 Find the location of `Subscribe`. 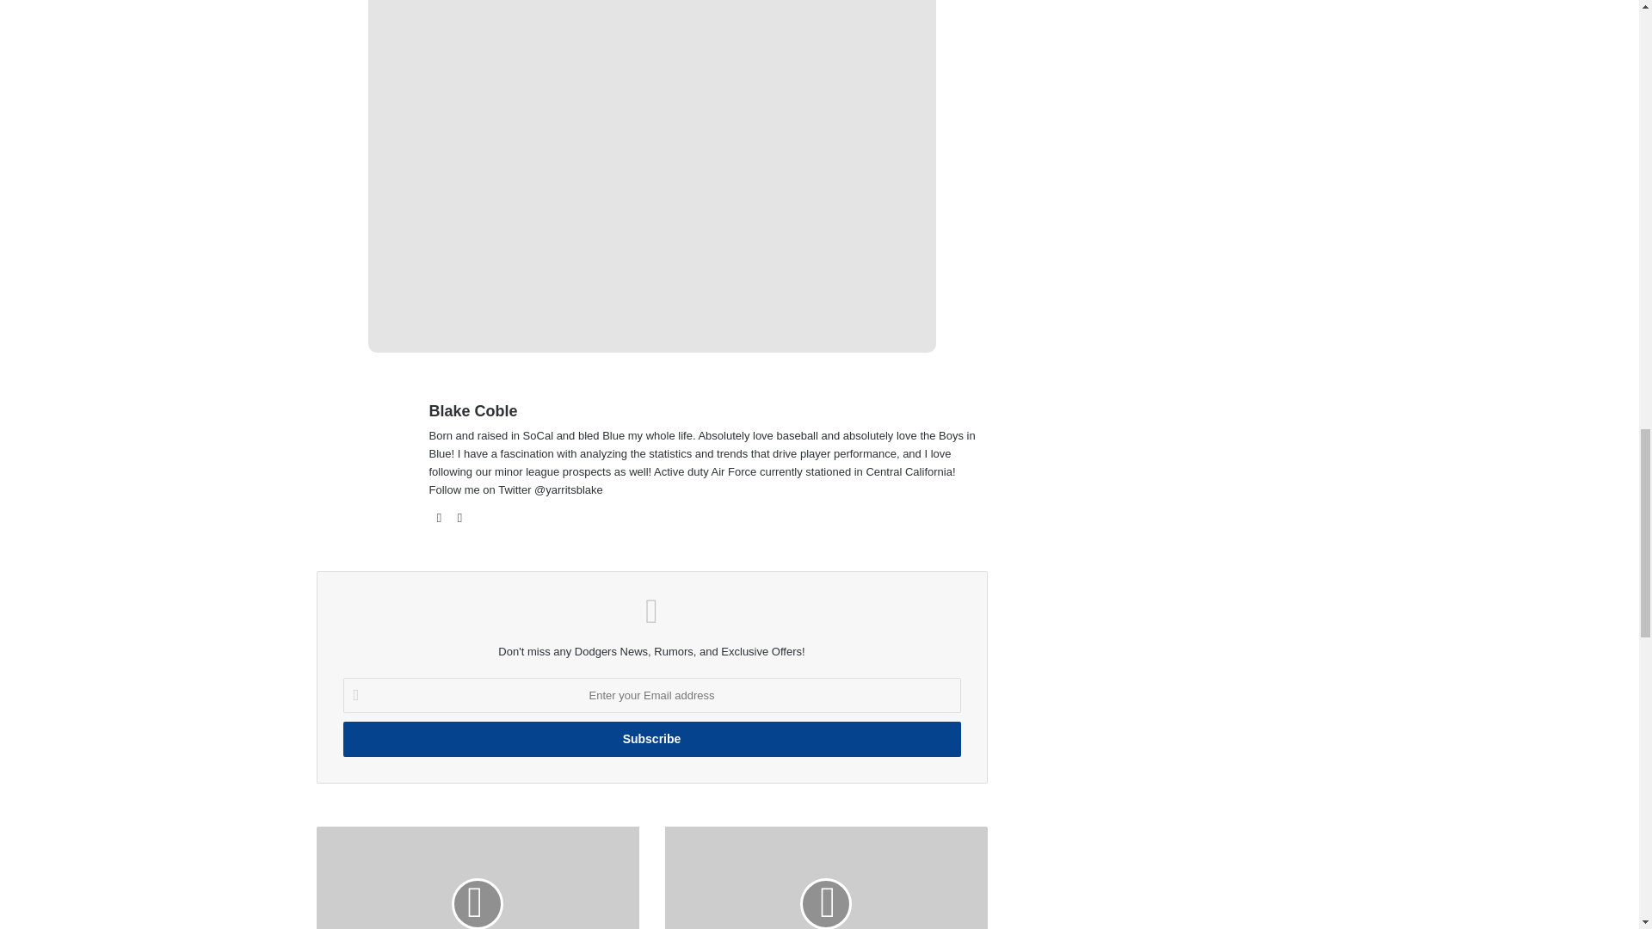

Subscribe is located at coordinates (650, 740).